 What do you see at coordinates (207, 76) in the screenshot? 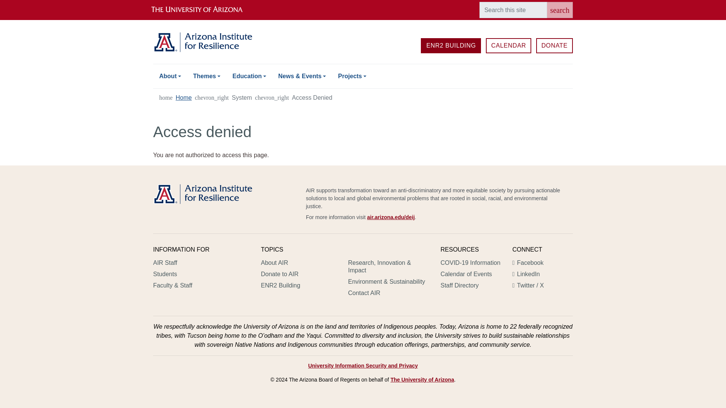
I see `Themes` at bounding box center [207, 76].